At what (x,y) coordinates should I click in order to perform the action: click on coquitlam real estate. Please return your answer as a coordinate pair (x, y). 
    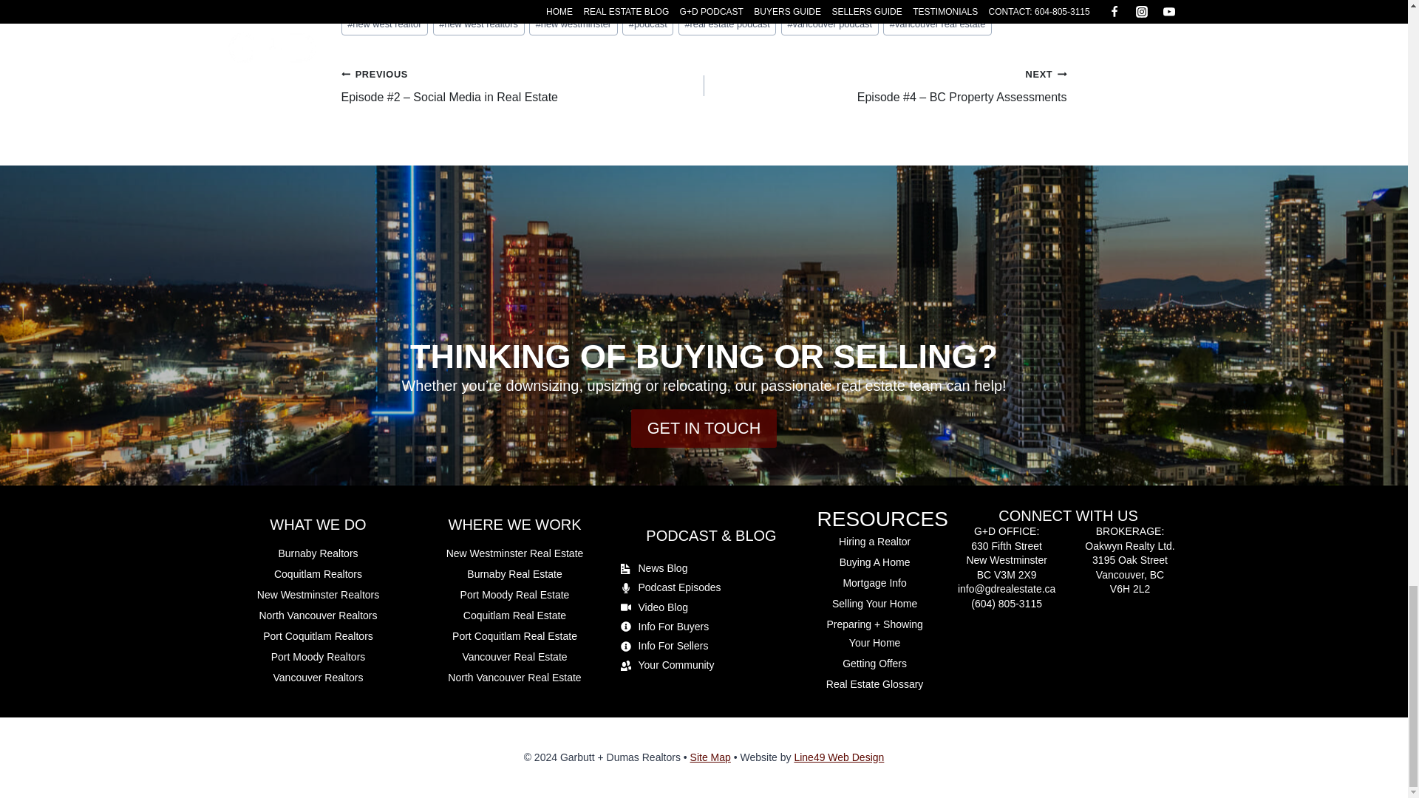
    Looking at the image, I should click on (848, 3).